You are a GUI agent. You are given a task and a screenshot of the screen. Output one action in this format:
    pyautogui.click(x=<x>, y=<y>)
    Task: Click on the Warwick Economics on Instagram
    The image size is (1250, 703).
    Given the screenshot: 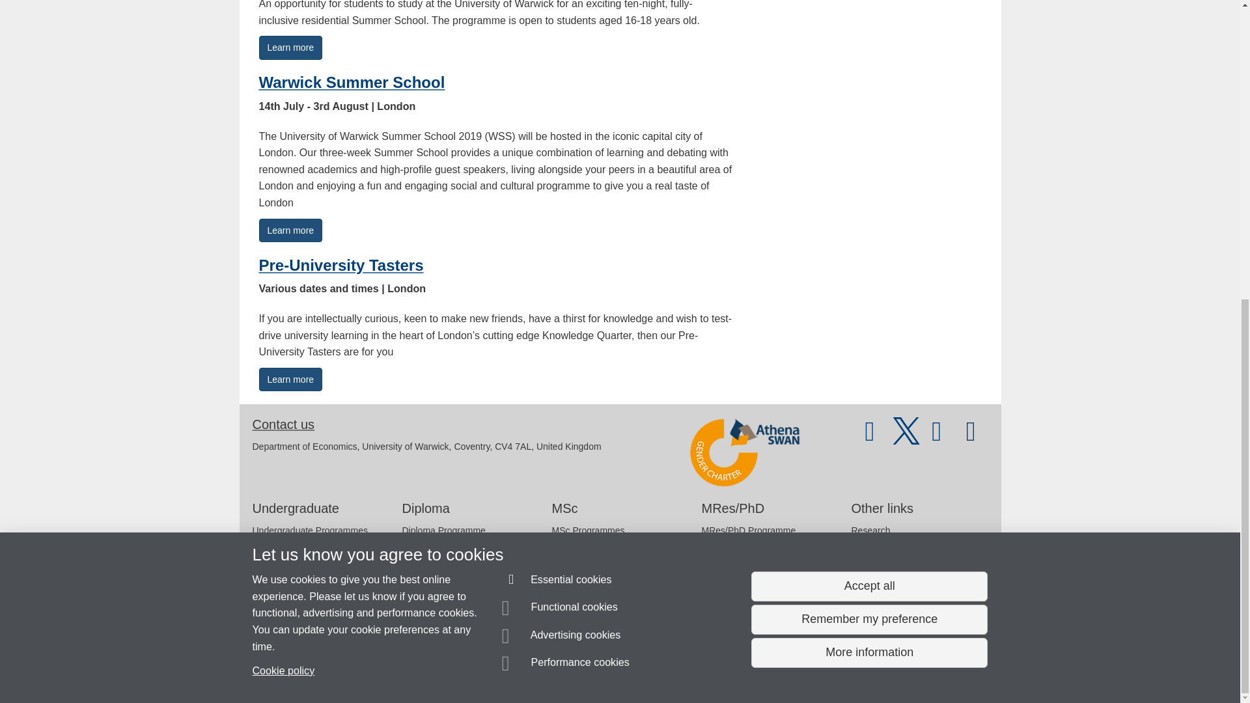 What is the action you would take?
    pyautogui.click(x=971, y=437)
    